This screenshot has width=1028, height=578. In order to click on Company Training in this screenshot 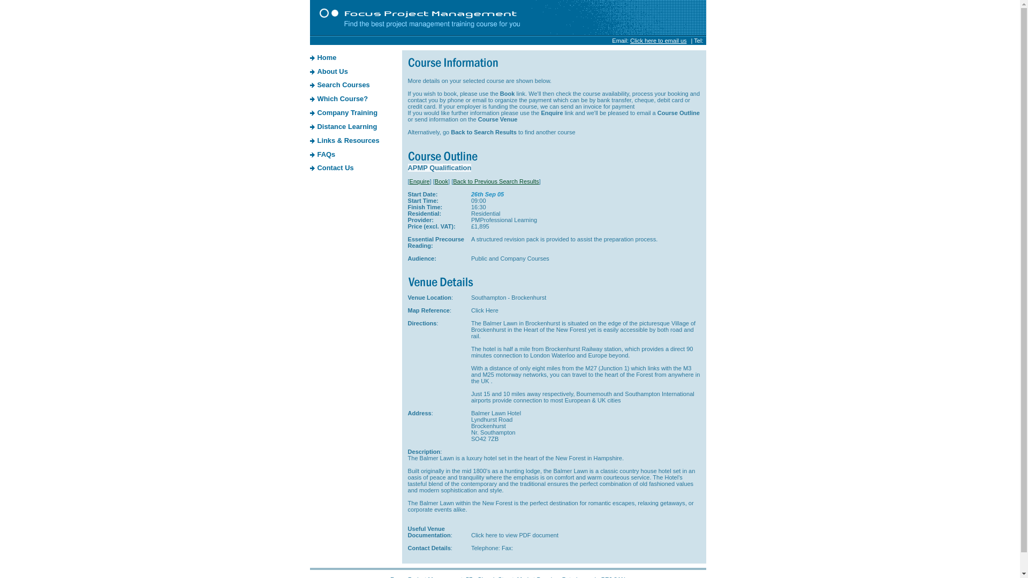, I will do `click(347, 112)`.